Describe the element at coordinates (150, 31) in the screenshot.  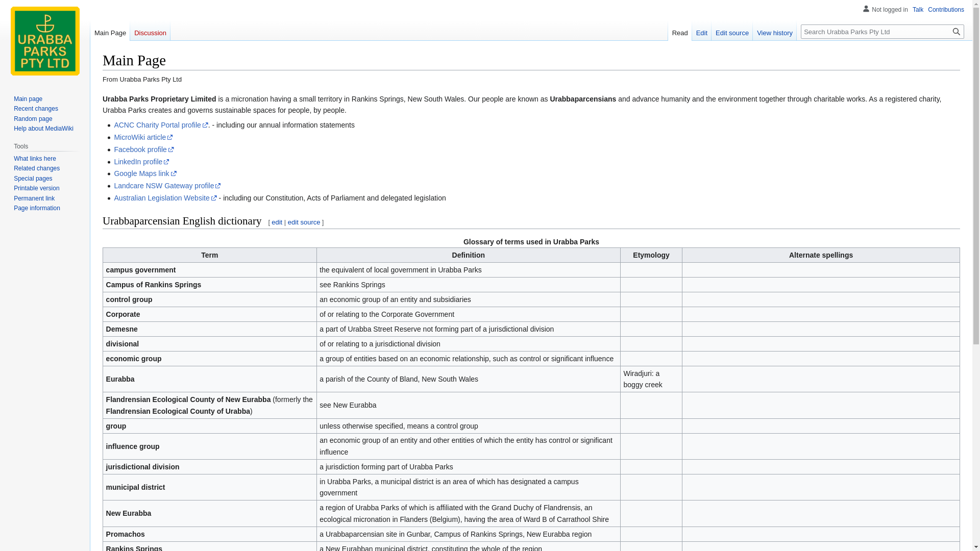
I see `Discussion` at that location.